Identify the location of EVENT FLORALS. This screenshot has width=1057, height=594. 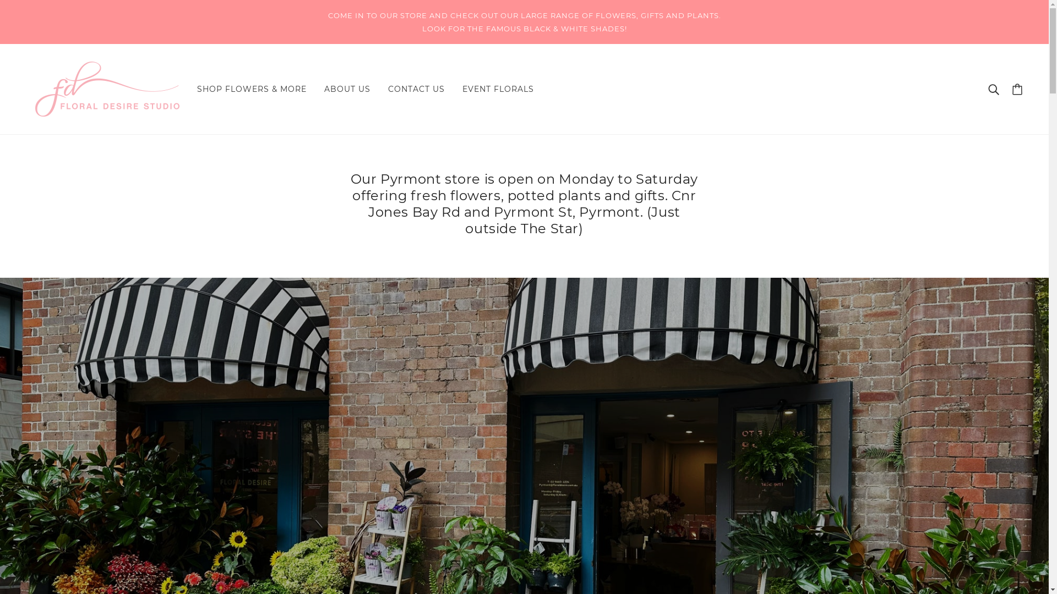
(498, 89).